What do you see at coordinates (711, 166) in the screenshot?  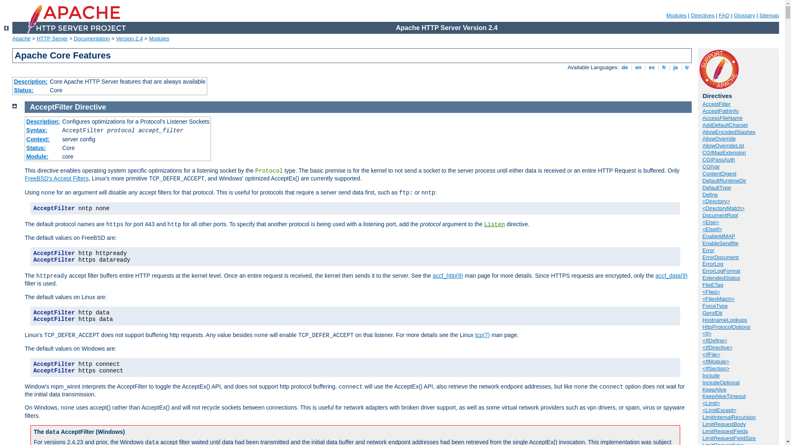 I see `CGIVar` at bounding box center [711, 166].